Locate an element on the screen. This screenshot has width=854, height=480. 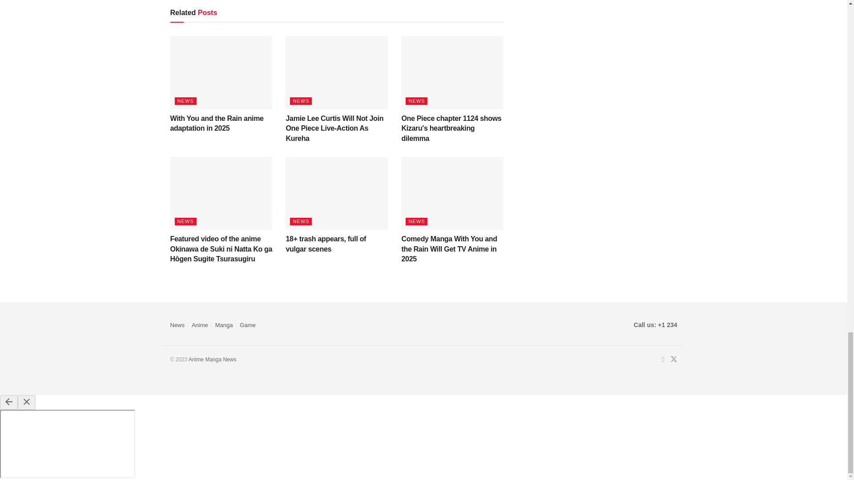
NEWS is located at coordinates (185, 221).